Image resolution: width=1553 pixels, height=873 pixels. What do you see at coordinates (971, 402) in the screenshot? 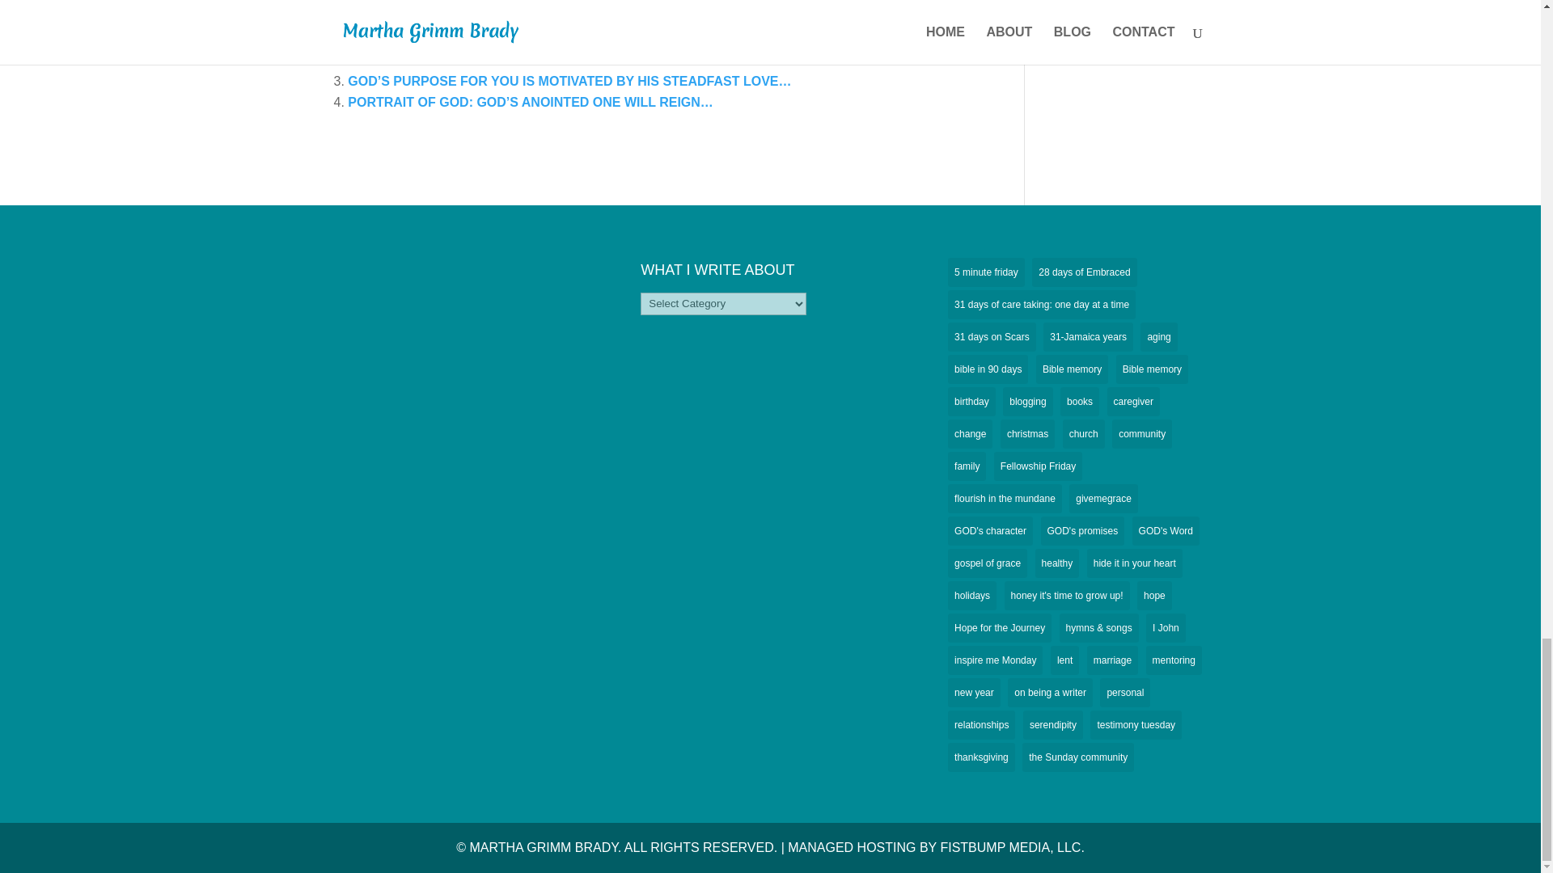
I see `birthday` at bounding box center [971, 402].